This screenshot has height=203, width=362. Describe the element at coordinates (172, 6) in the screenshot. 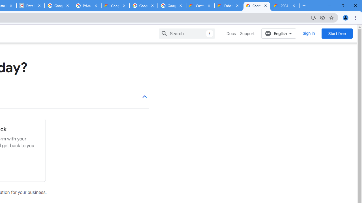

I see `Google Workspace - Specific Terms` at that location.